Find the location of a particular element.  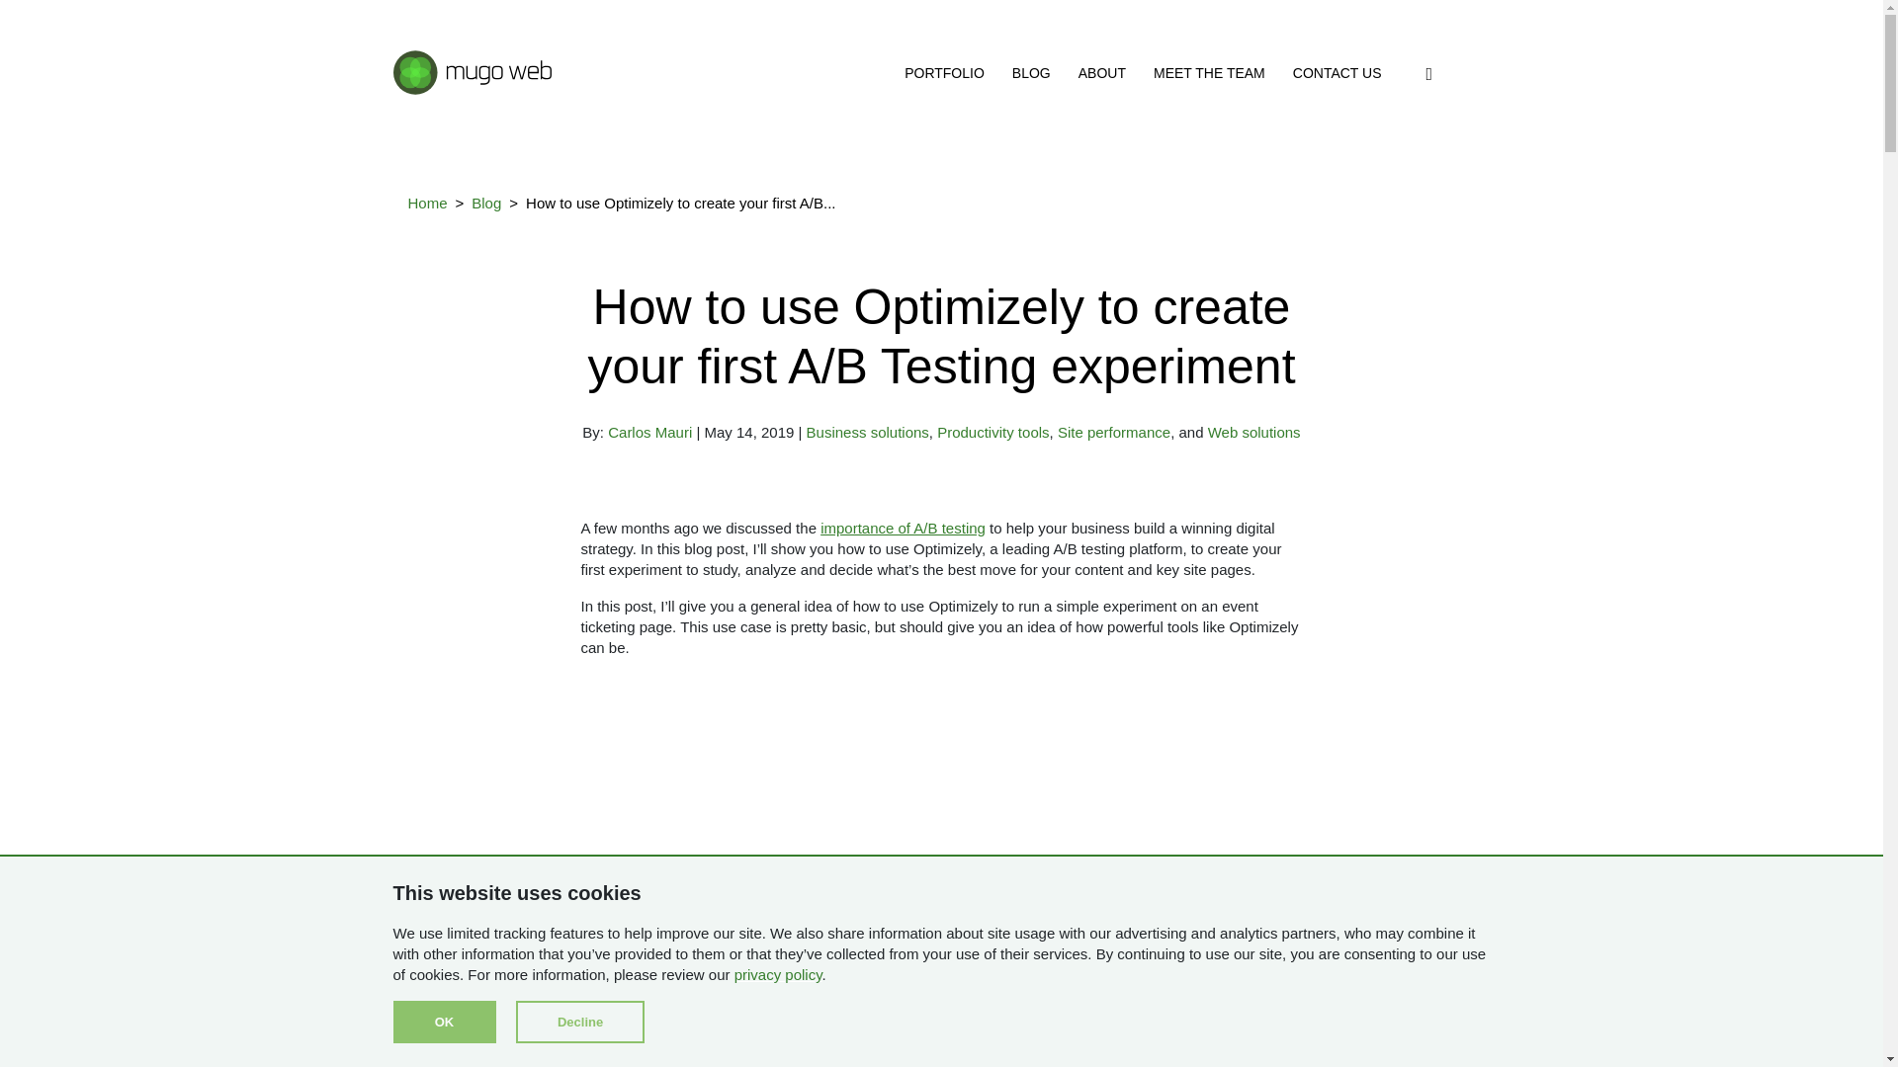

CONTACT US is located at coordinates (1337, 73).